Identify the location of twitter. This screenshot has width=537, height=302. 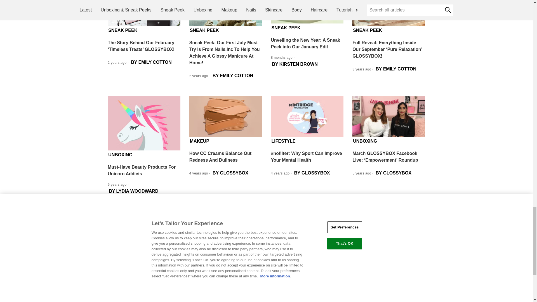
(293, 234).